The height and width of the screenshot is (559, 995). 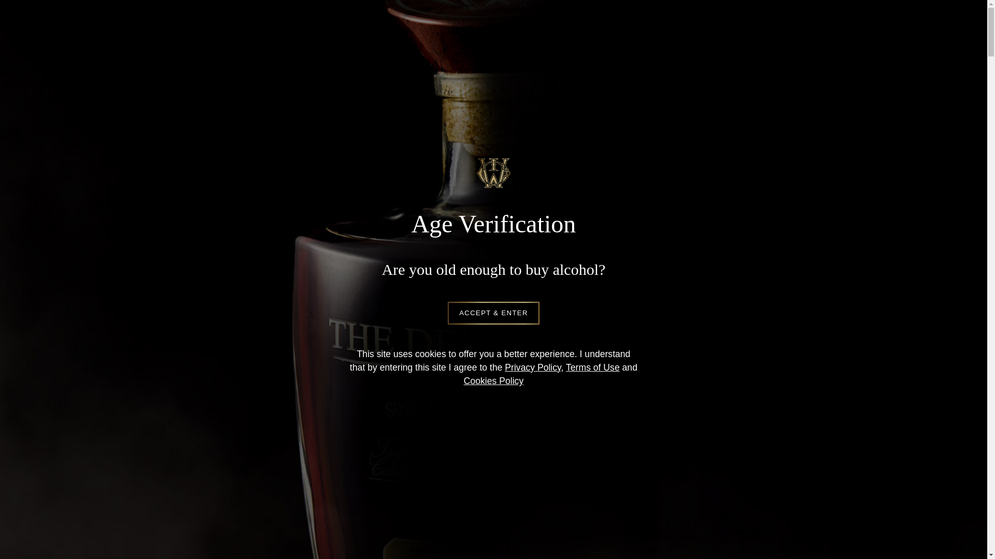 I want to click on Cookies Policy, so click(x=493, y=381).